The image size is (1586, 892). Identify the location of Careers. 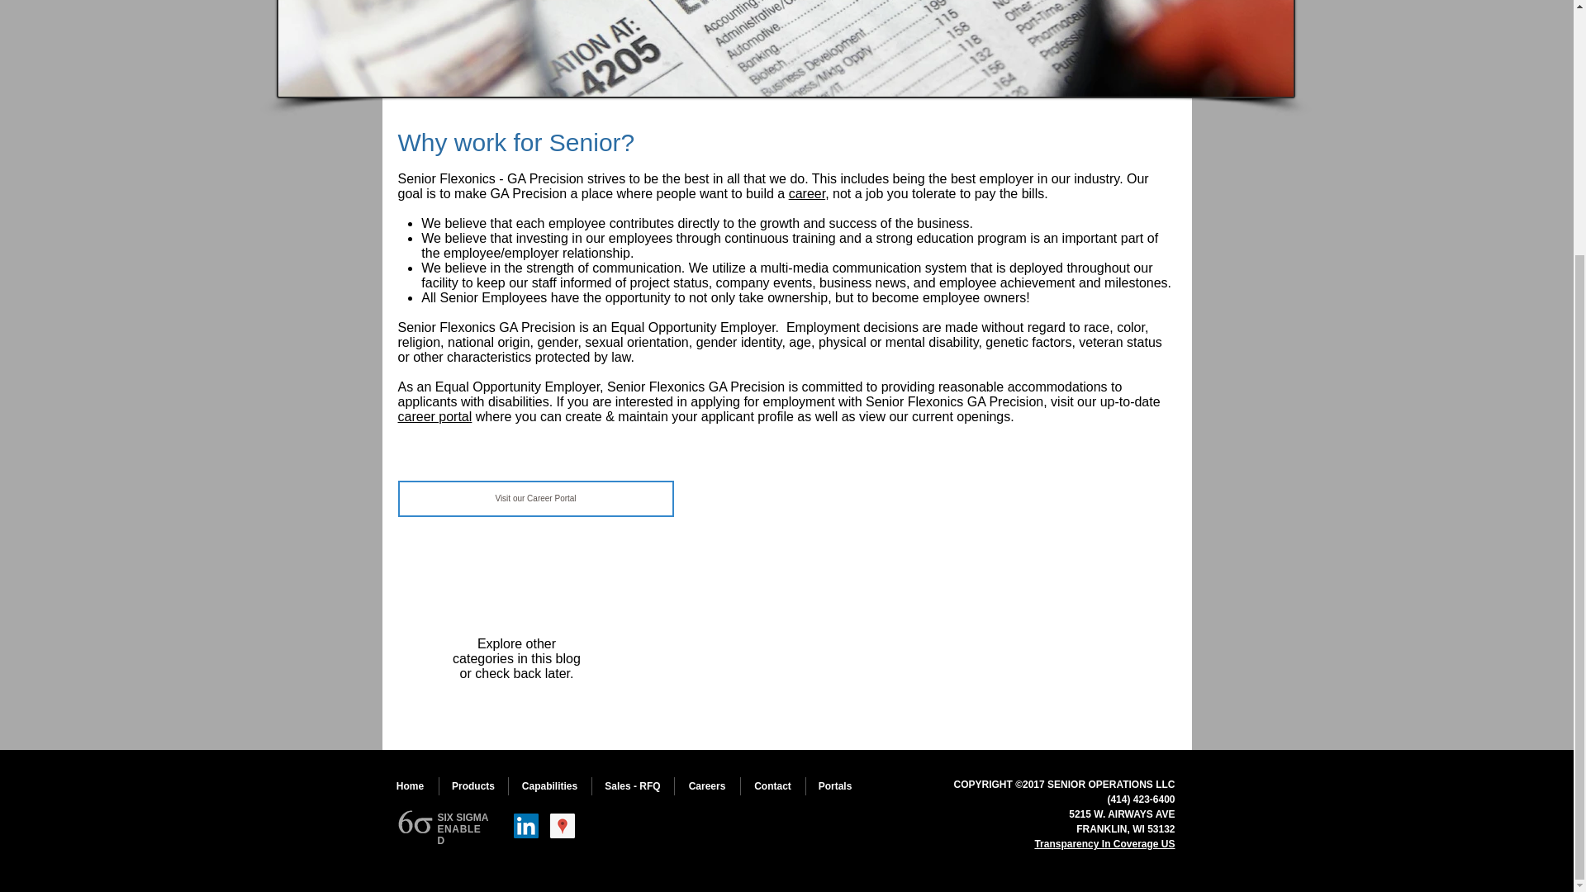
(706, 786).